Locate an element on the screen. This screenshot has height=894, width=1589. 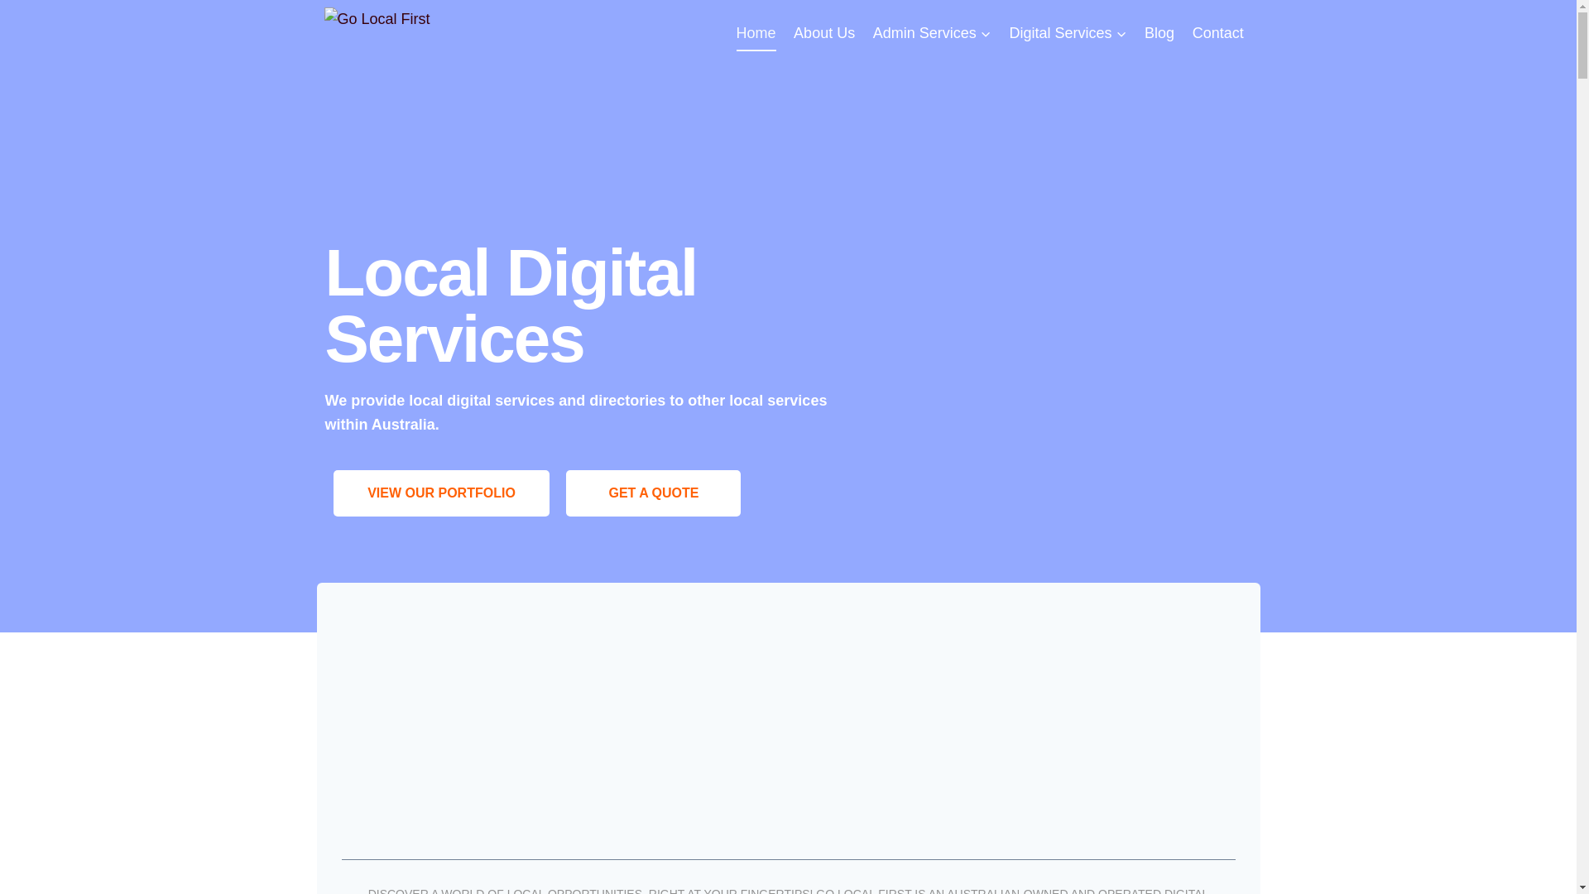
About Us is located at coordinates (824, 33).